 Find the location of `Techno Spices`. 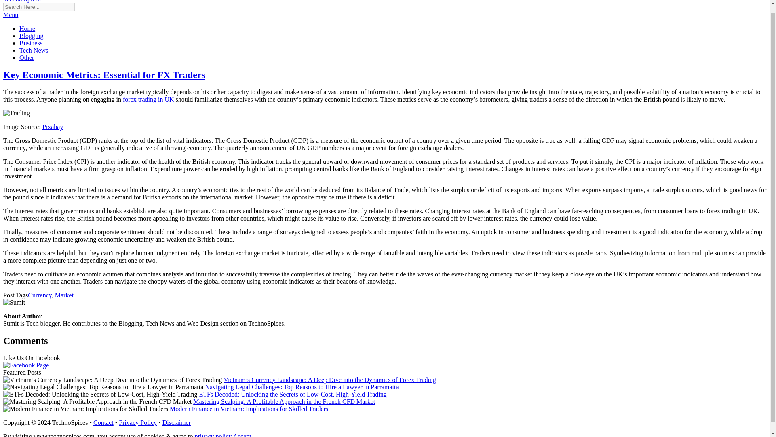

Techno Spices is located at coordinates (22, 1).